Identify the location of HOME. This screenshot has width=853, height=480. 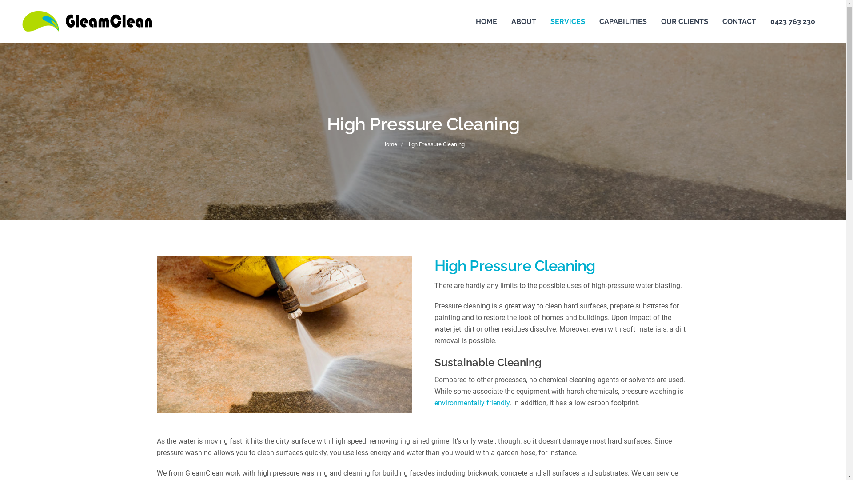
(486, 21).